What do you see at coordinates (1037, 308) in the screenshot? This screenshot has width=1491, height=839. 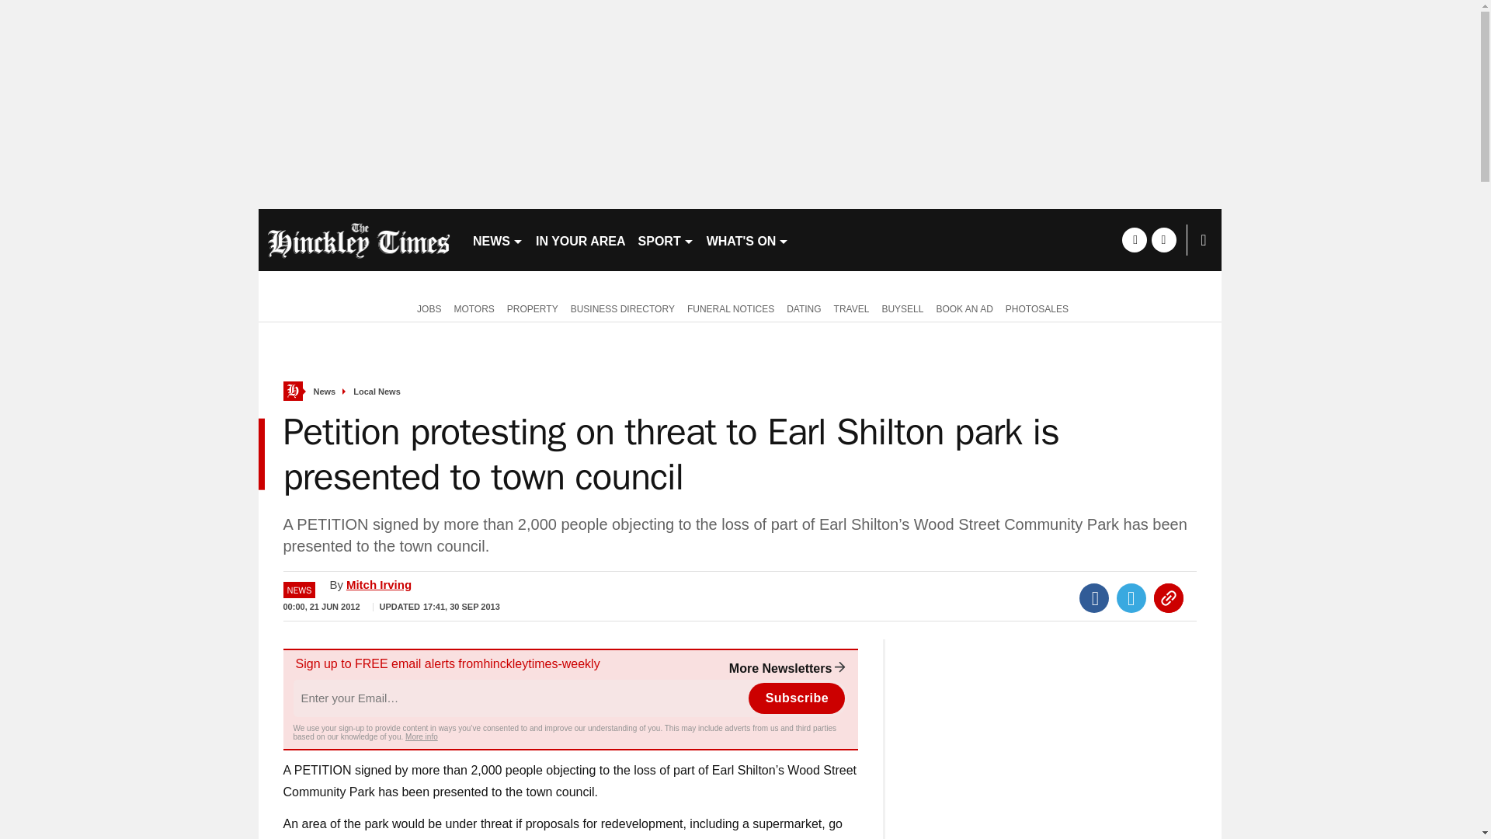 I see `PHOTOSALES` at bounding box center [1037, 308].